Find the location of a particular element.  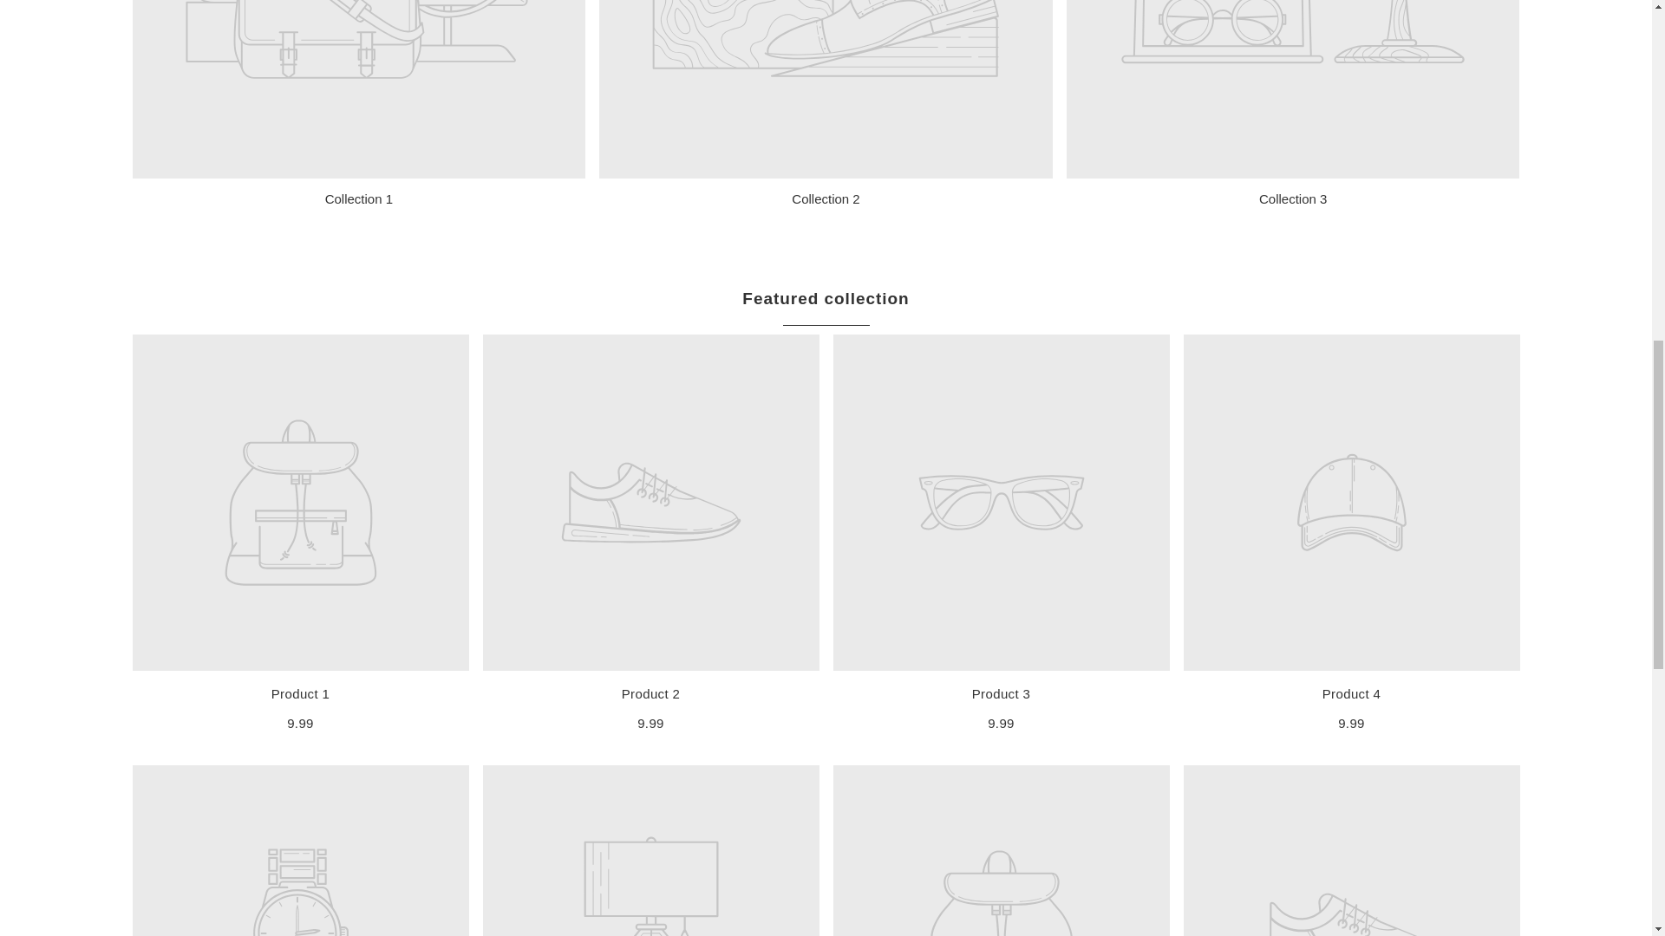

Sample product is located at coordinates (650, 694).